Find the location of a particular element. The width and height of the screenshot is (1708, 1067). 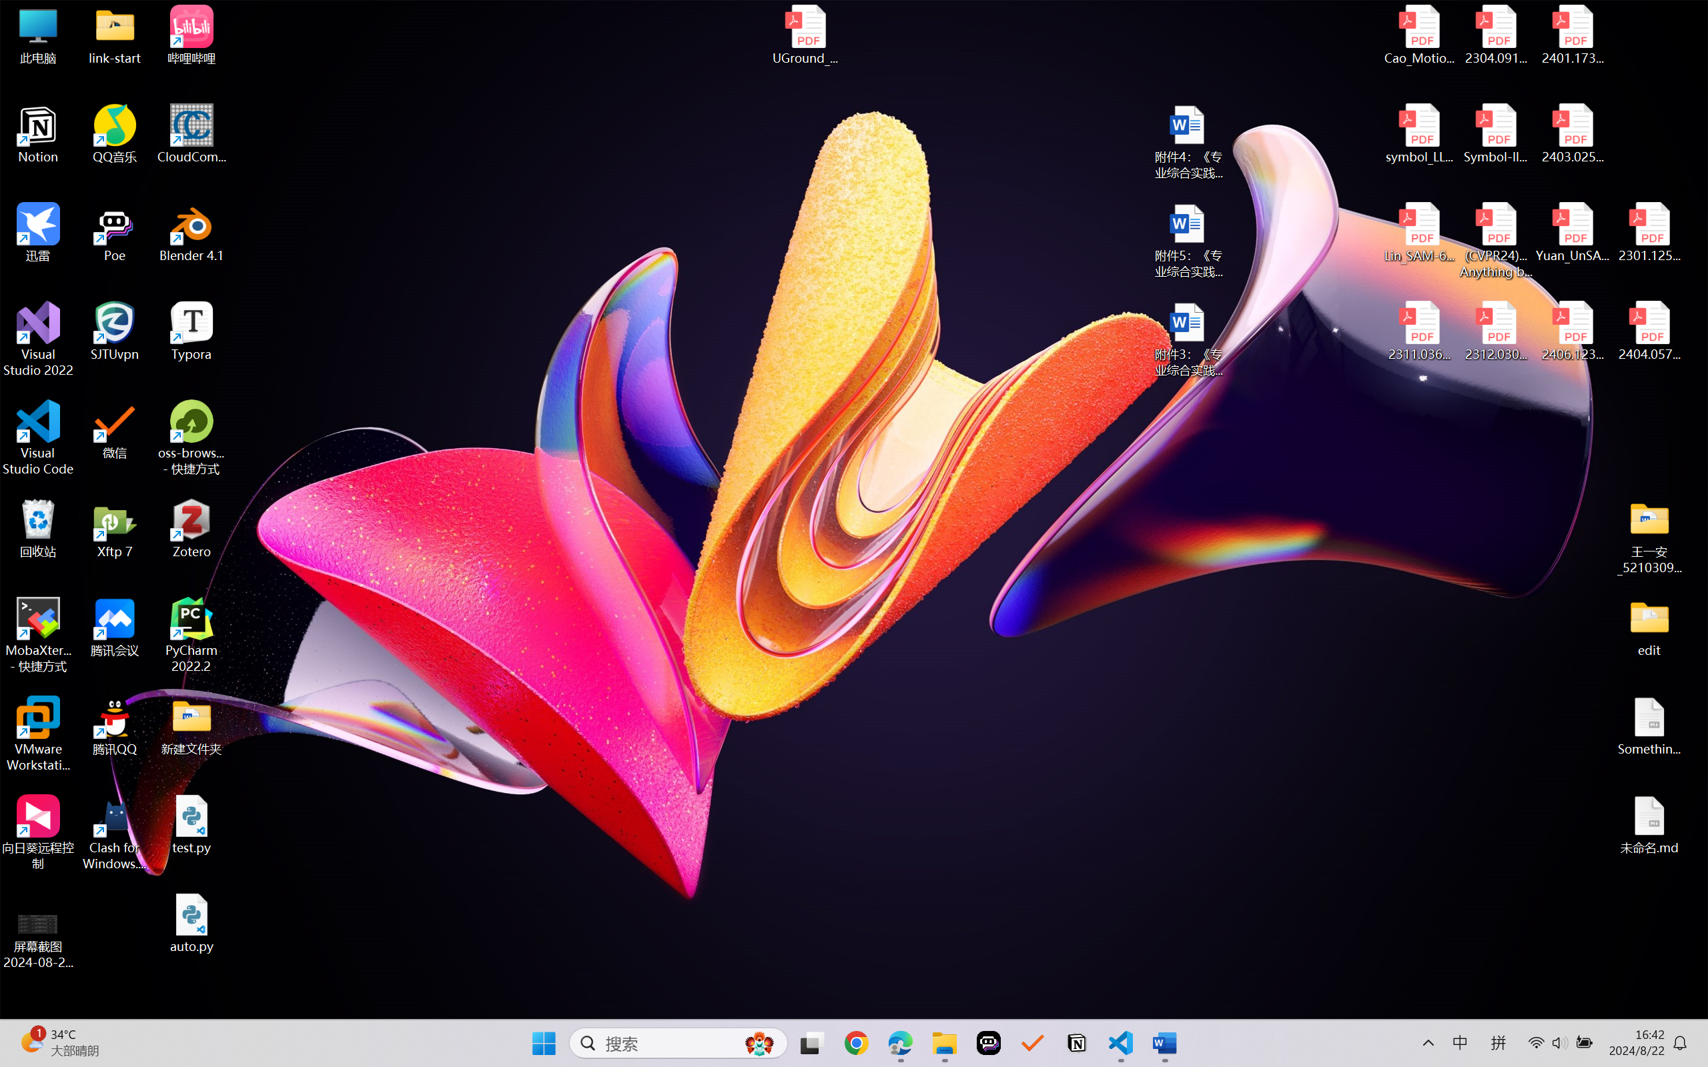

2311.03658v2.pdf is located at coordinates (1420, 331).